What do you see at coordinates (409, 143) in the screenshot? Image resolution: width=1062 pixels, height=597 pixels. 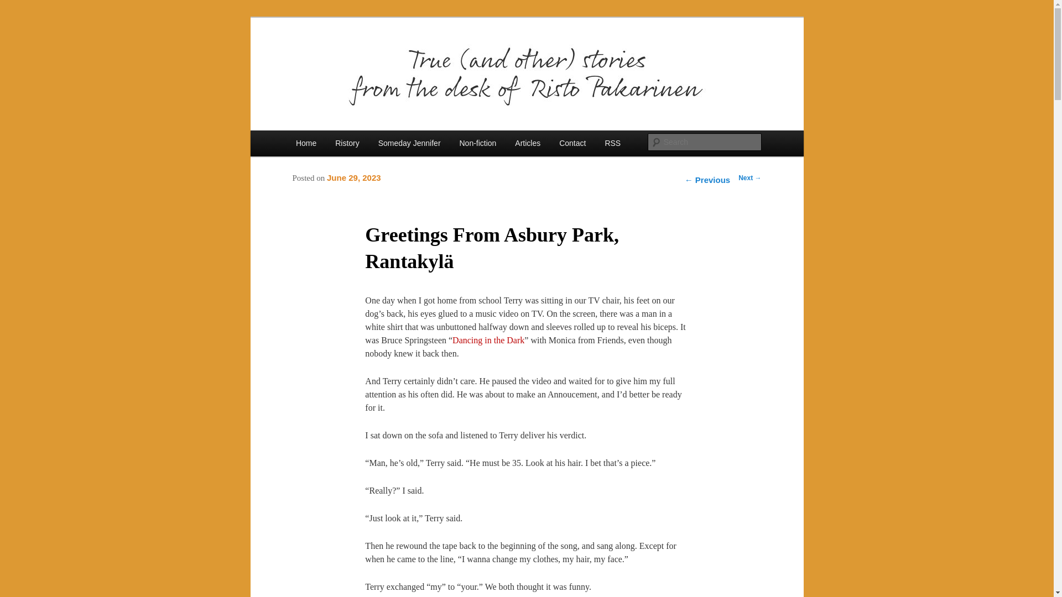 I see `Someday Jennifer` at bounding box center [409, 143].